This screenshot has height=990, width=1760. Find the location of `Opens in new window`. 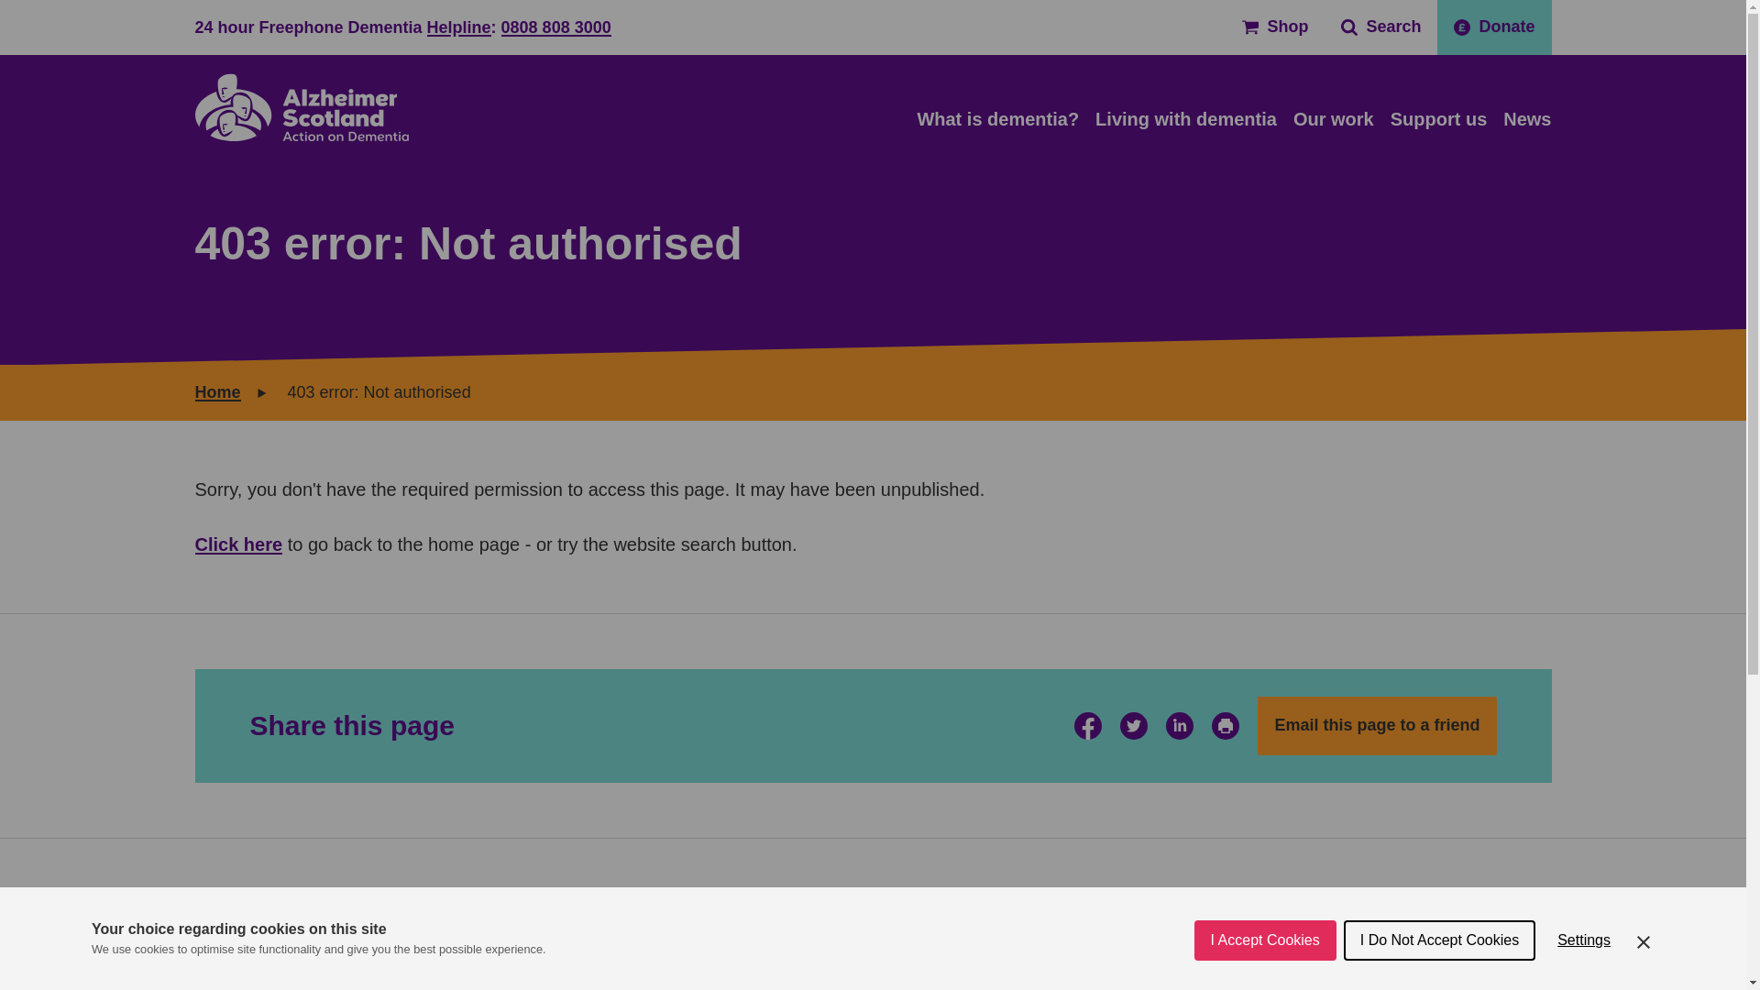

Opens in new window is located at coordinates (1274, 27).